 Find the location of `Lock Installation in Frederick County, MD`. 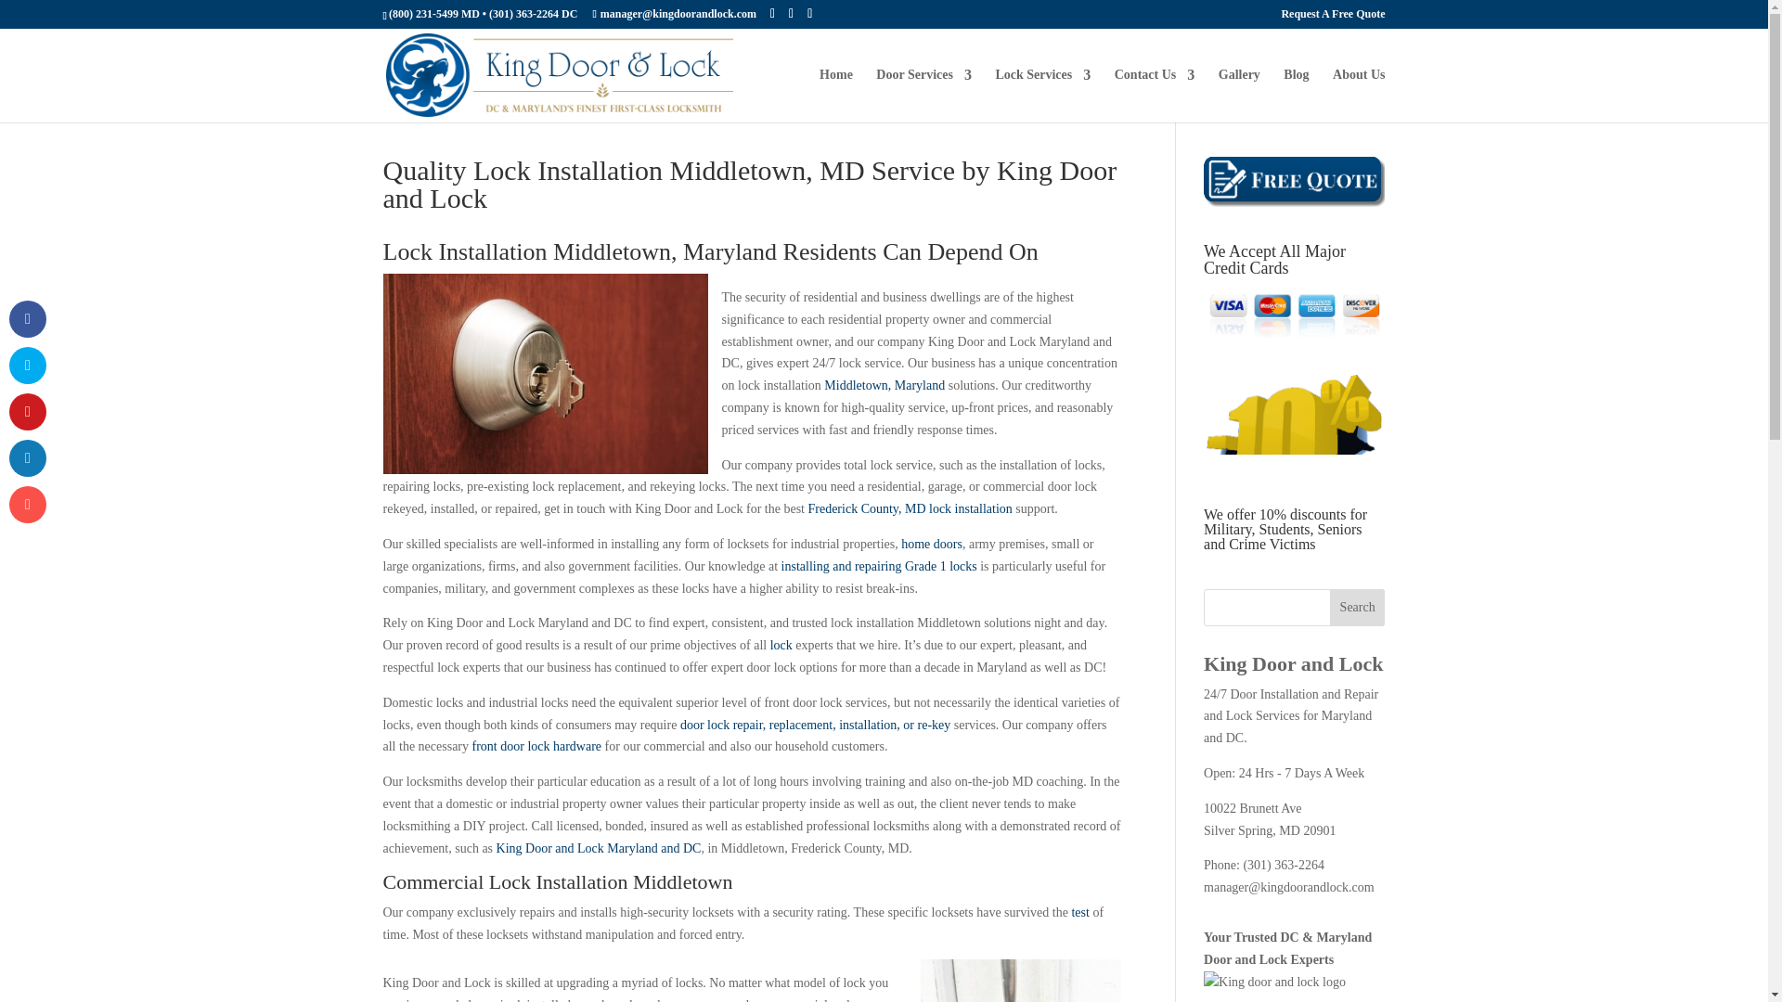

Lock Installation in Frederick County, MD is located at coordinates (910, 508).